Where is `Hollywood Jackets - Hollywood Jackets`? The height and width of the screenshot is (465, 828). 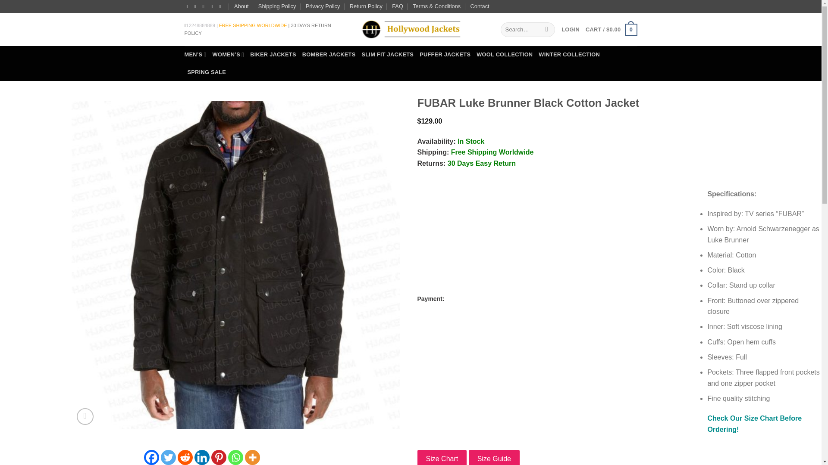
Hollywood Jackets - Hollywood Jackets is located at coordinates (410, 29).